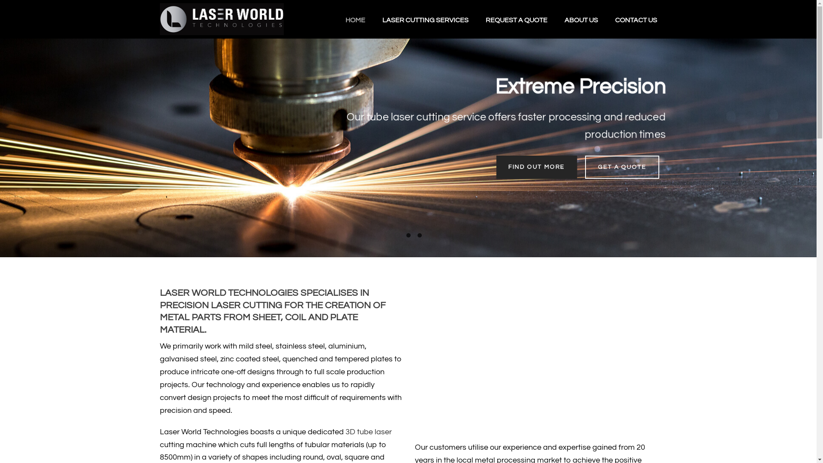 This screenshot has width=823, height=463. What do you see at coordinates (516, 19) in the screenshot?
I see `REQUEST A QUOTE` at bounding box center [516, 19].